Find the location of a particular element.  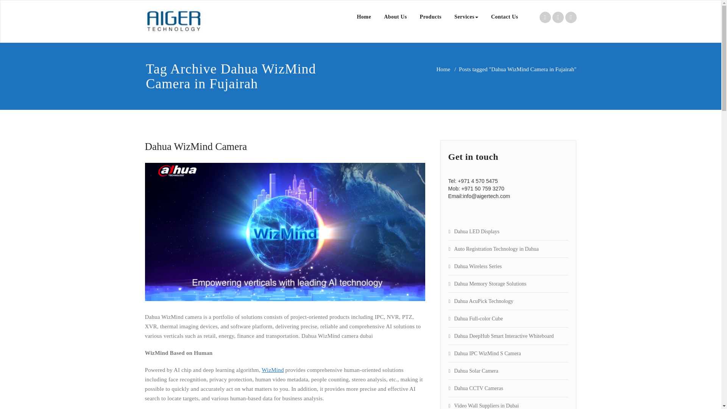

Home is located at coordinates (443, 69).